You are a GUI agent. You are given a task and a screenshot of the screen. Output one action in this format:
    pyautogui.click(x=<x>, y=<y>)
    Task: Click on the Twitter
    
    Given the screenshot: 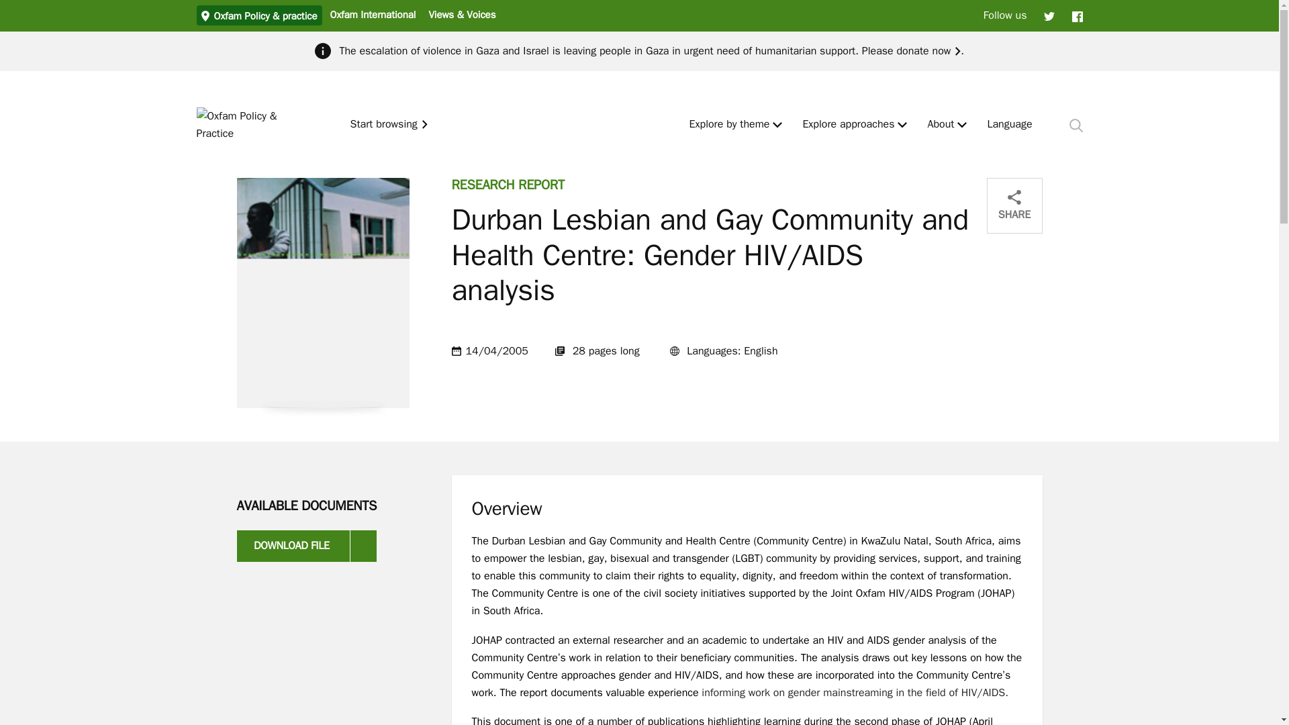 What is the action you would take?
    pyautogui.click(x=1049, y=15)
    